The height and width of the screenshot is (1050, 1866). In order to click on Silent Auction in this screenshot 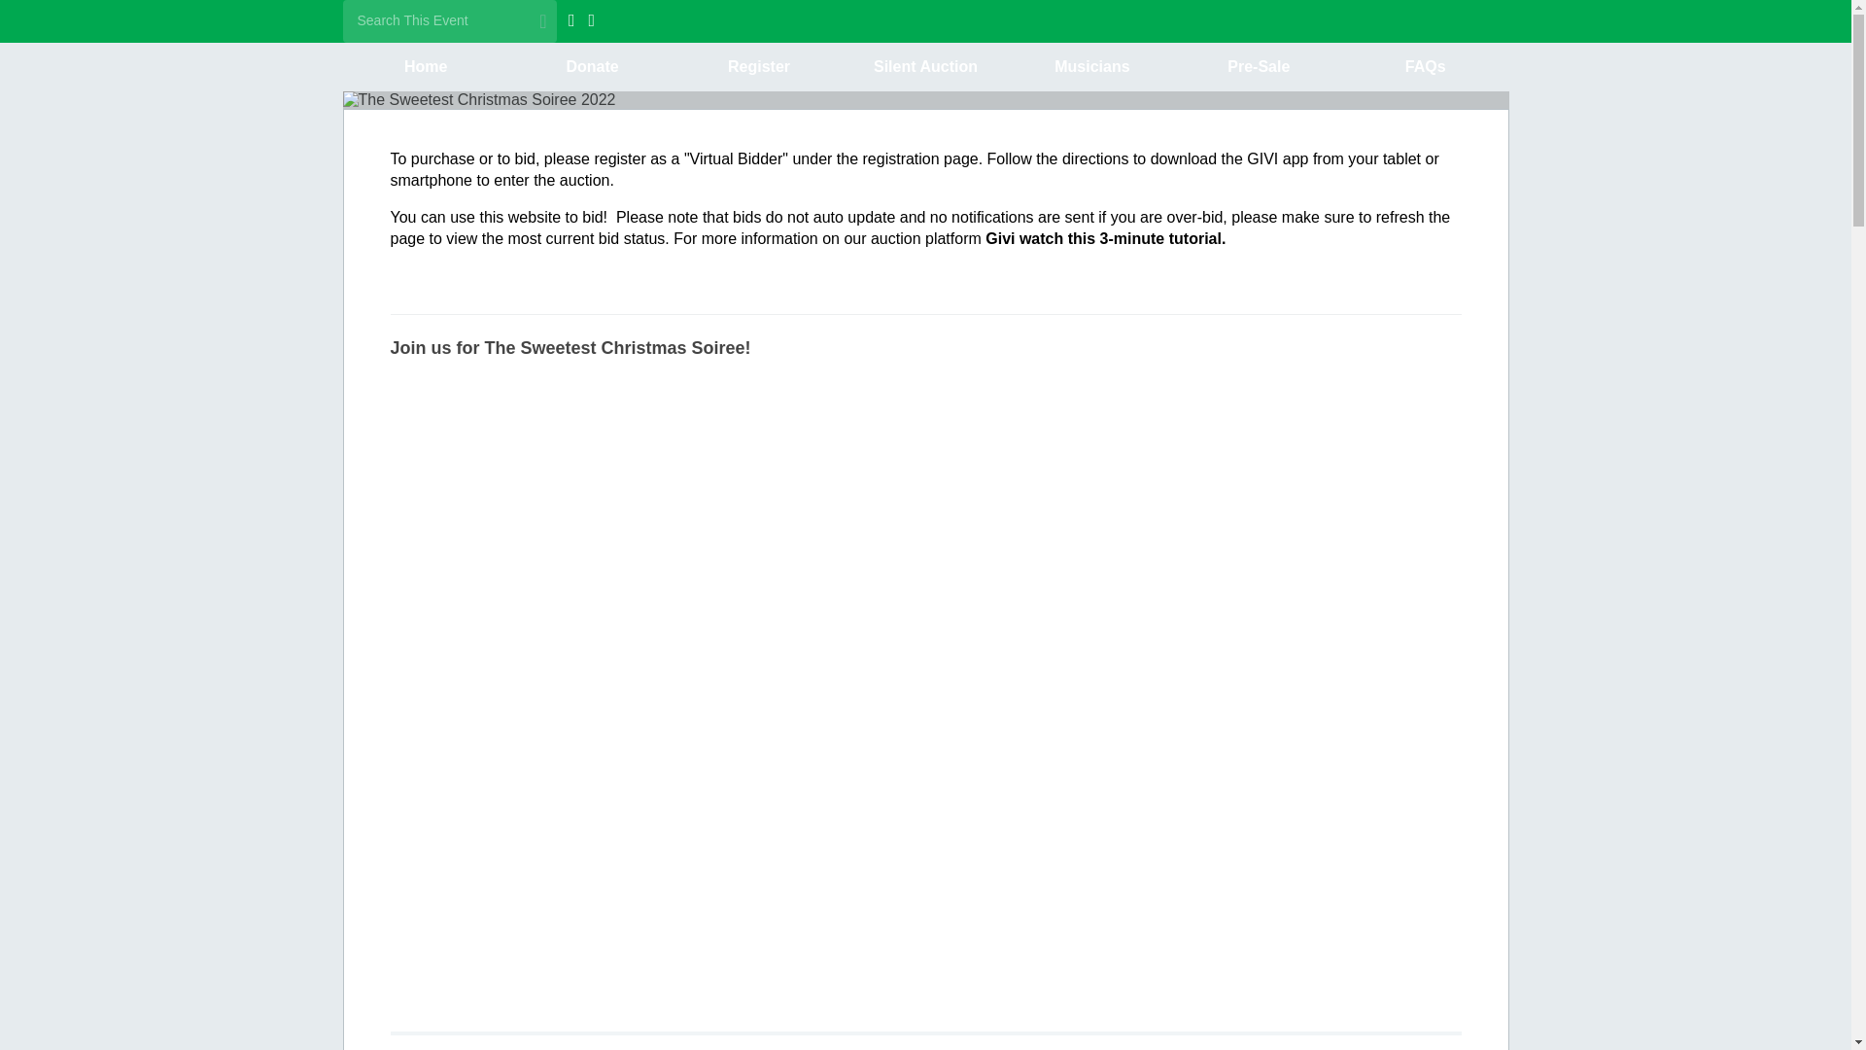, I will do `click(925, 66)`.